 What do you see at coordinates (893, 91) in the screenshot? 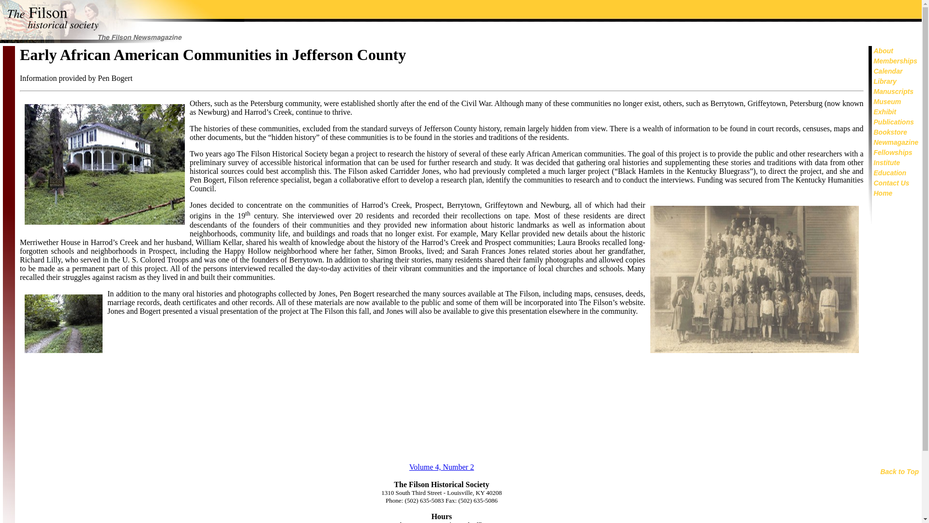
I see `Manuscripts` at bounding box center [893, 91].